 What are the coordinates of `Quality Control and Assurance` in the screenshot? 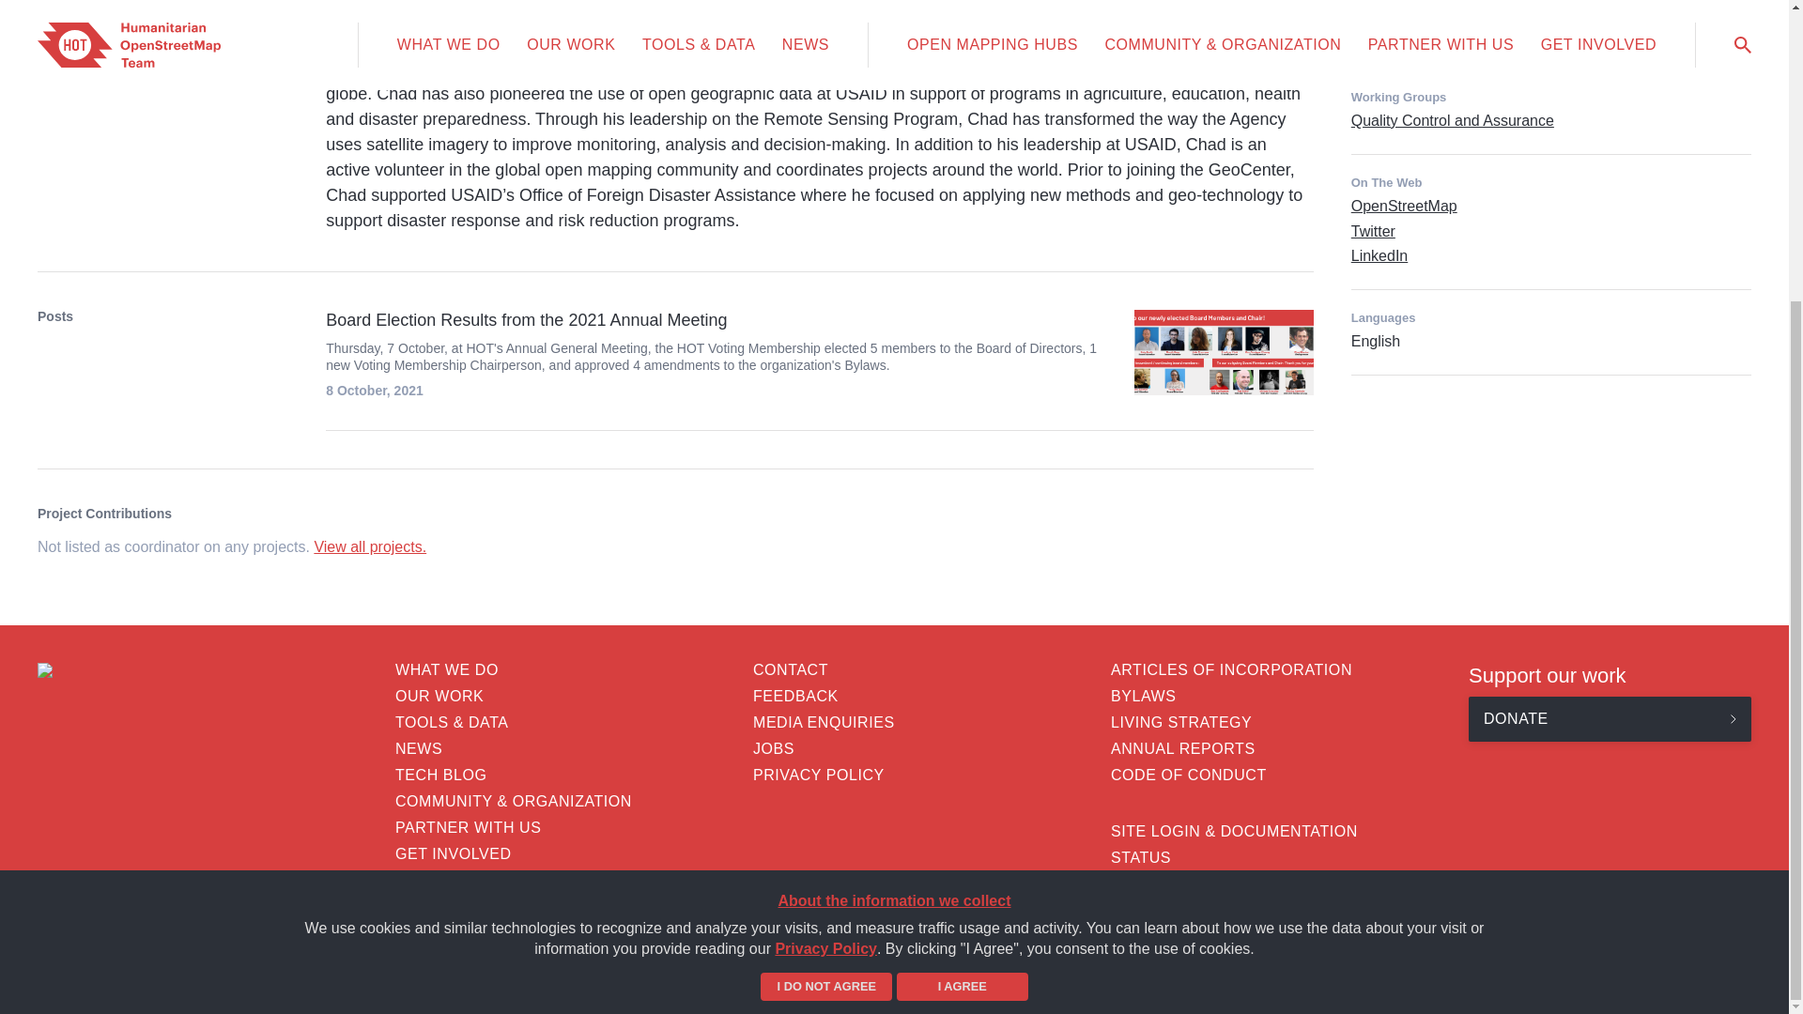 It's located at (1452, 120).